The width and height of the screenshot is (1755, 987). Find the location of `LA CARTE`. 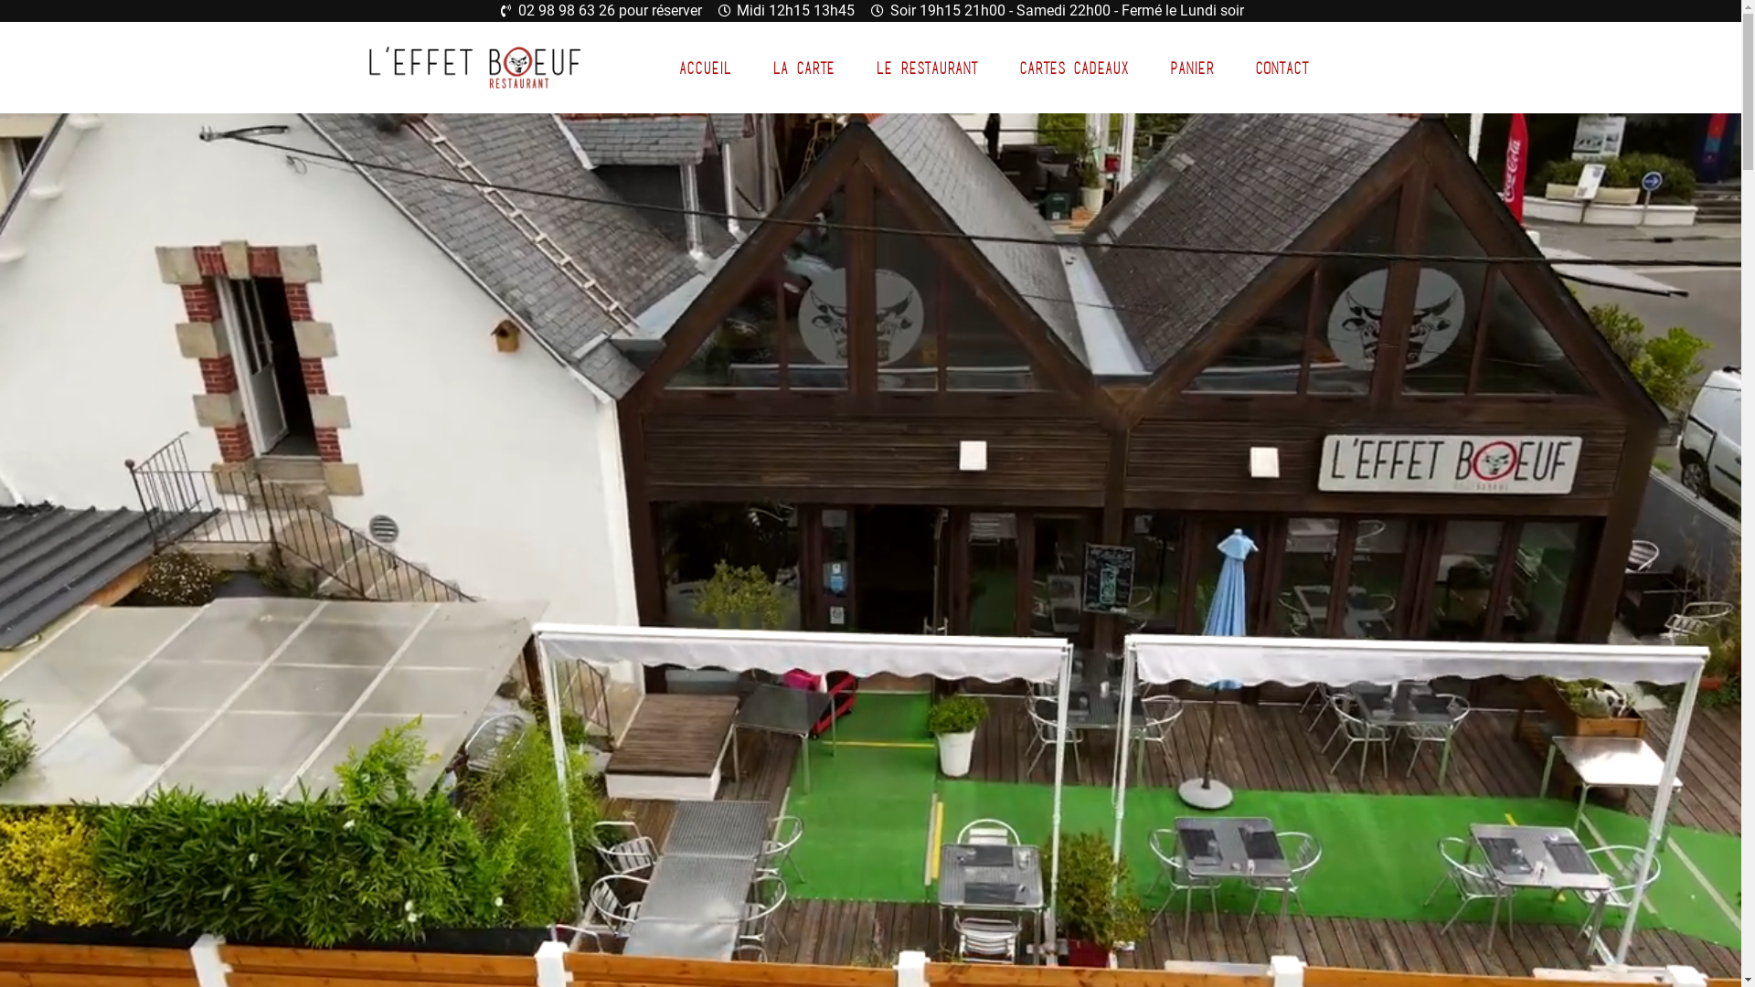

LA CARTE is located at coordinates (803, 68).